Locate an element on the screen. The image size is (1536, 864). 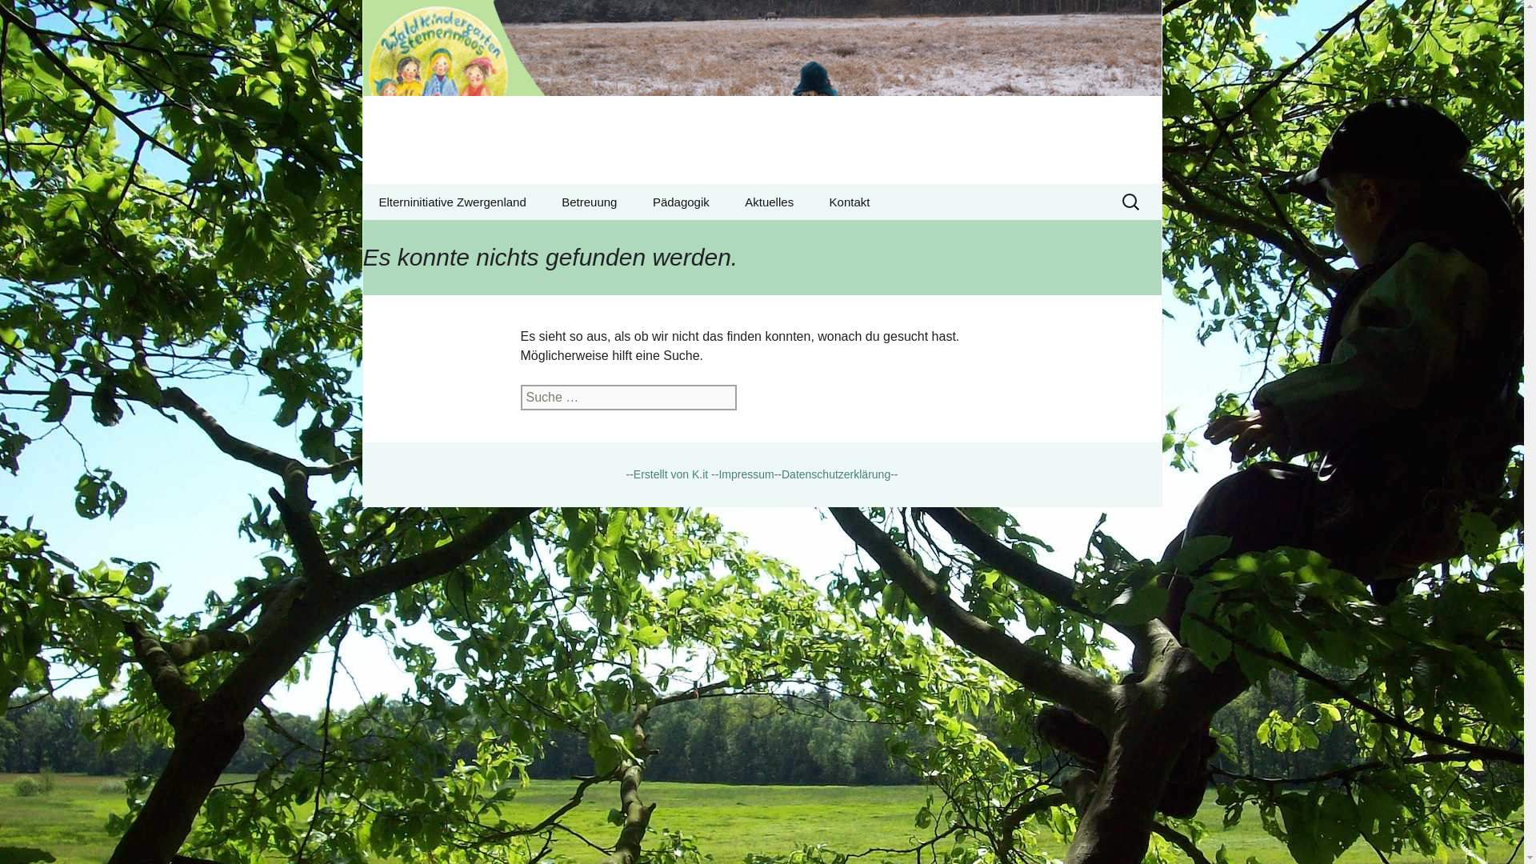
Der Verein is located at coordinates (19, 17).